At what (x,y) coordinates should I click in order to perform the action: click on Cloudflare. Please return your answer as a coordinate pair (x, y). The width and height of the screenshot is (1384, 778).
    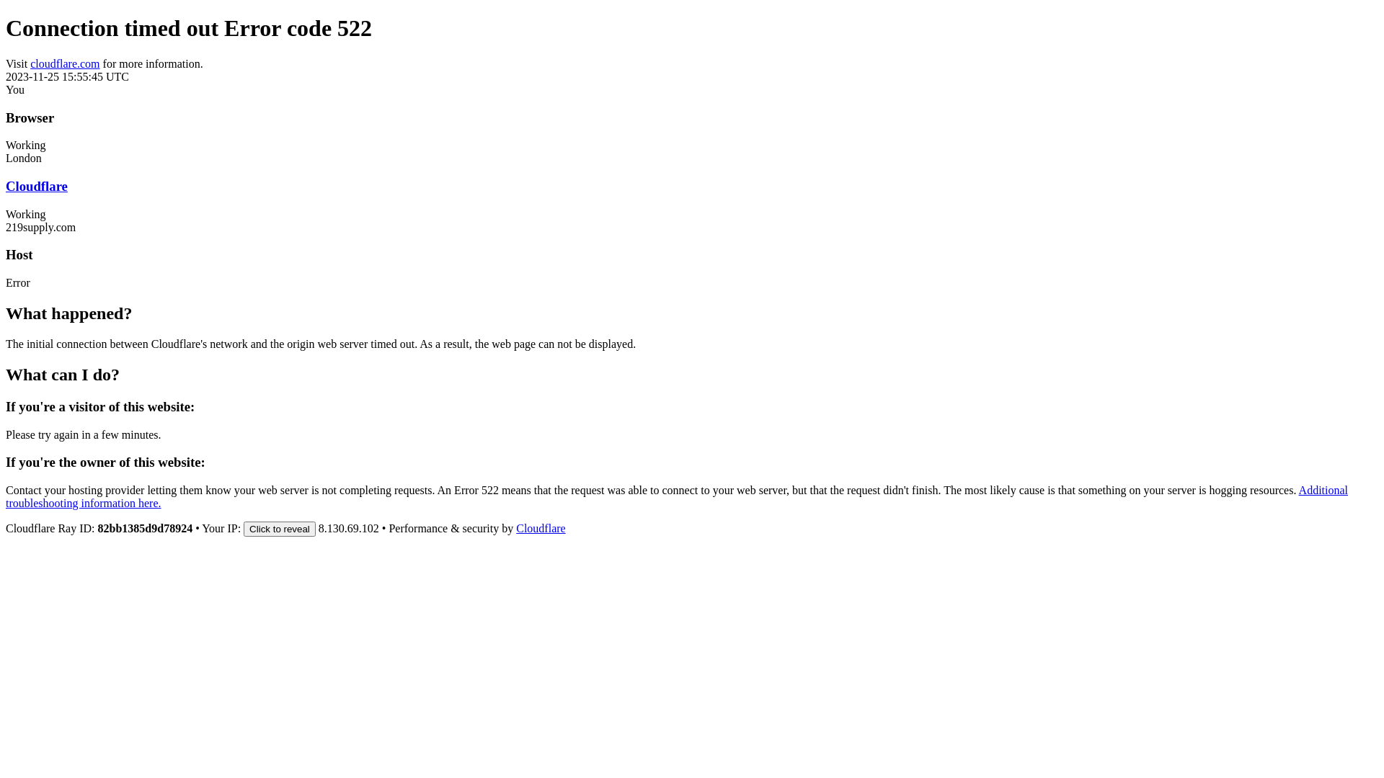
    Looking at the image, I should click on (37, 186).